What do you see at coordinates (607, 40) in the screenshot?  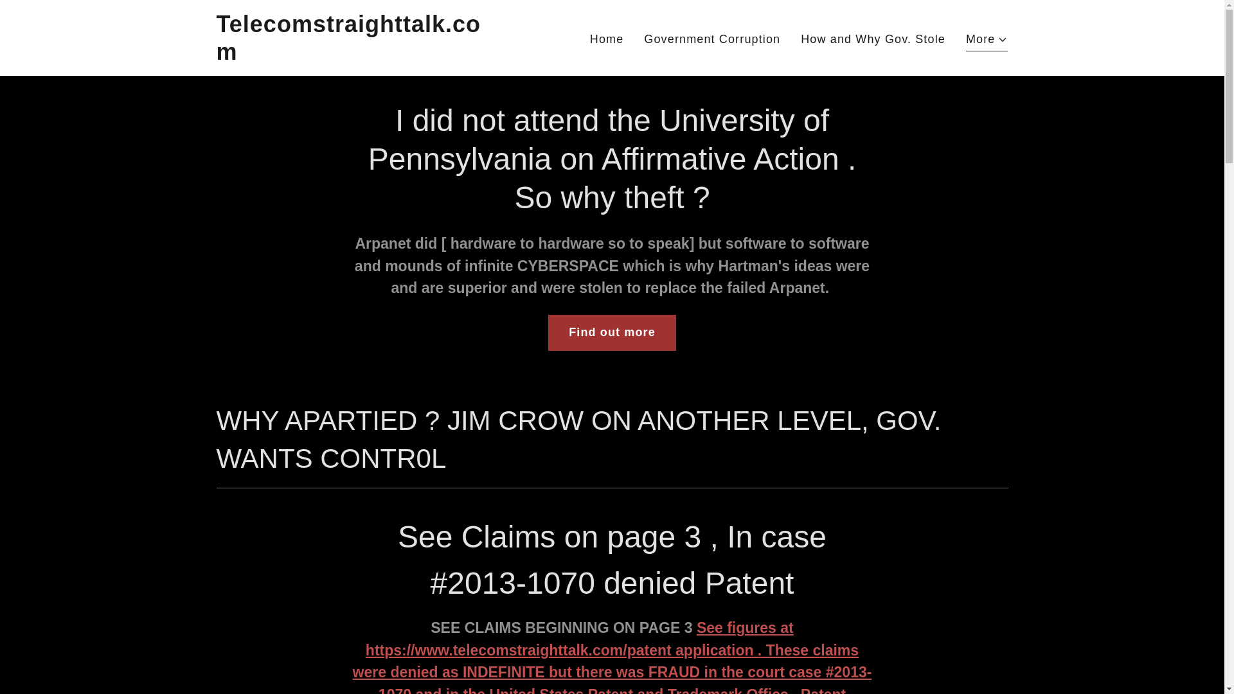 I see `Home` at bounding box center [607, 40].